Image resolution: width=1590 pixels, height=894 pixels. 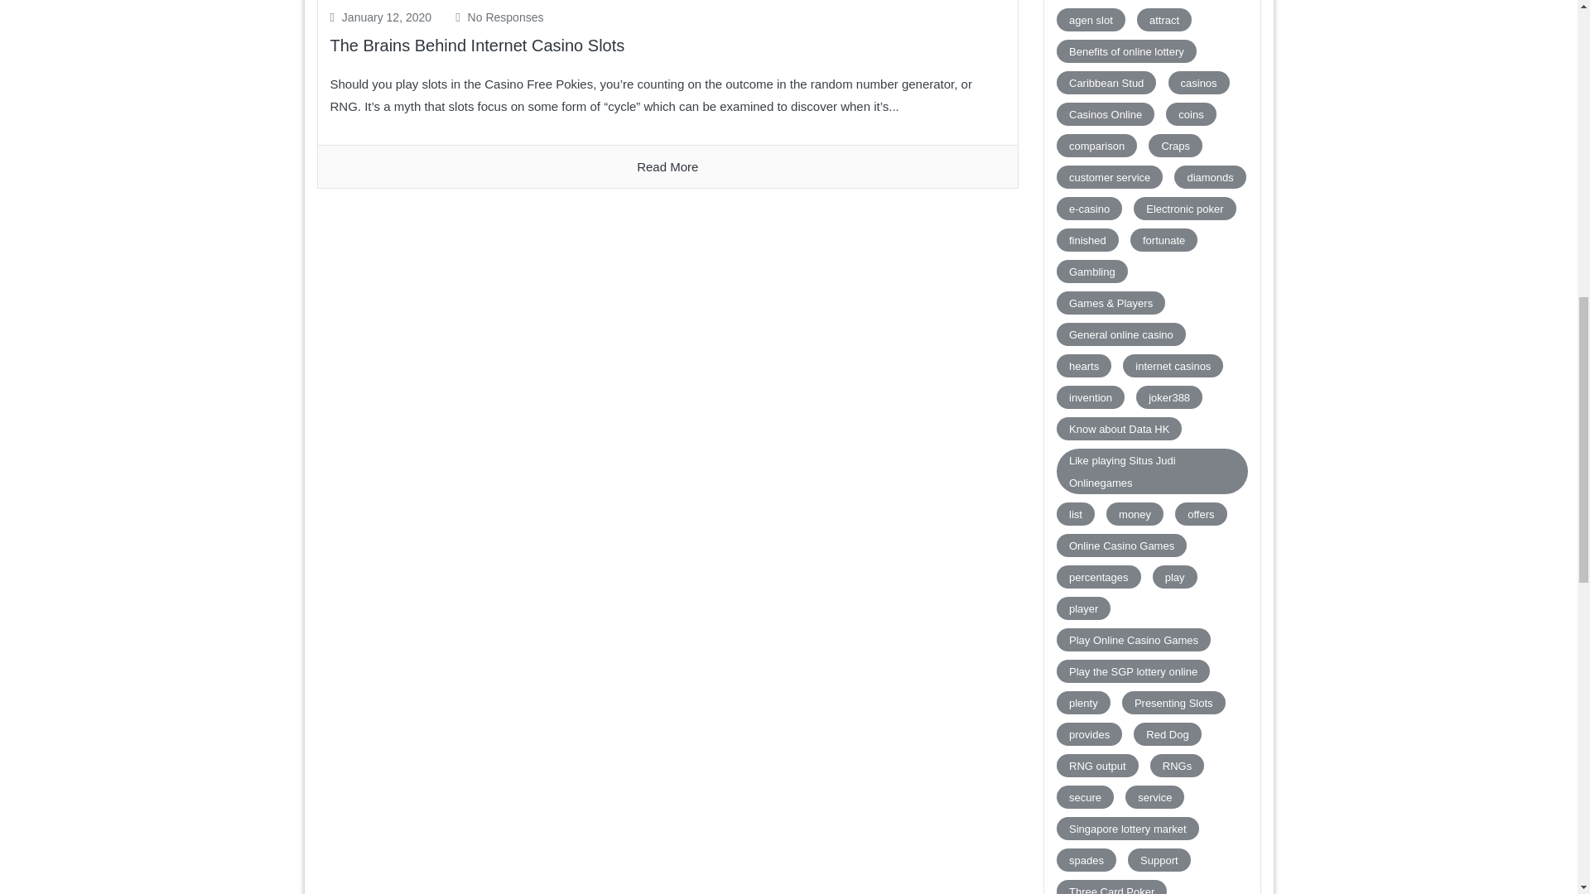 I want to click on Read More, so click(x=667, y=167).